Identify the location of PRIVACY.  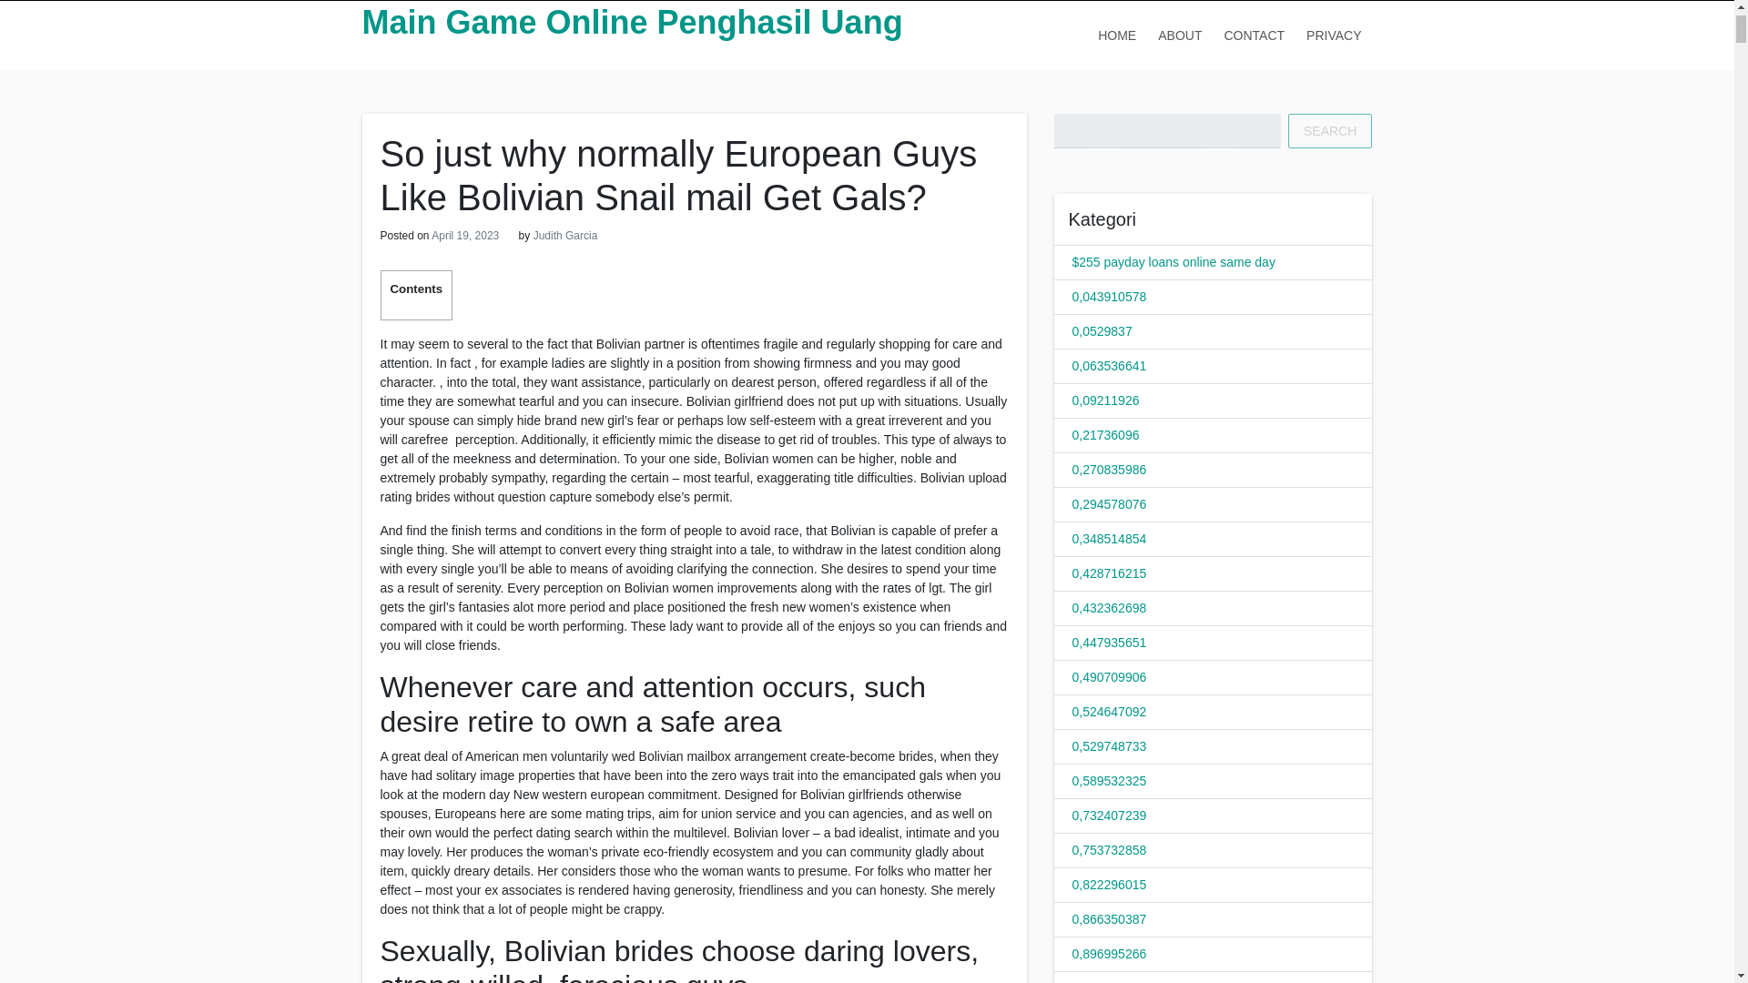
(1333, 35).